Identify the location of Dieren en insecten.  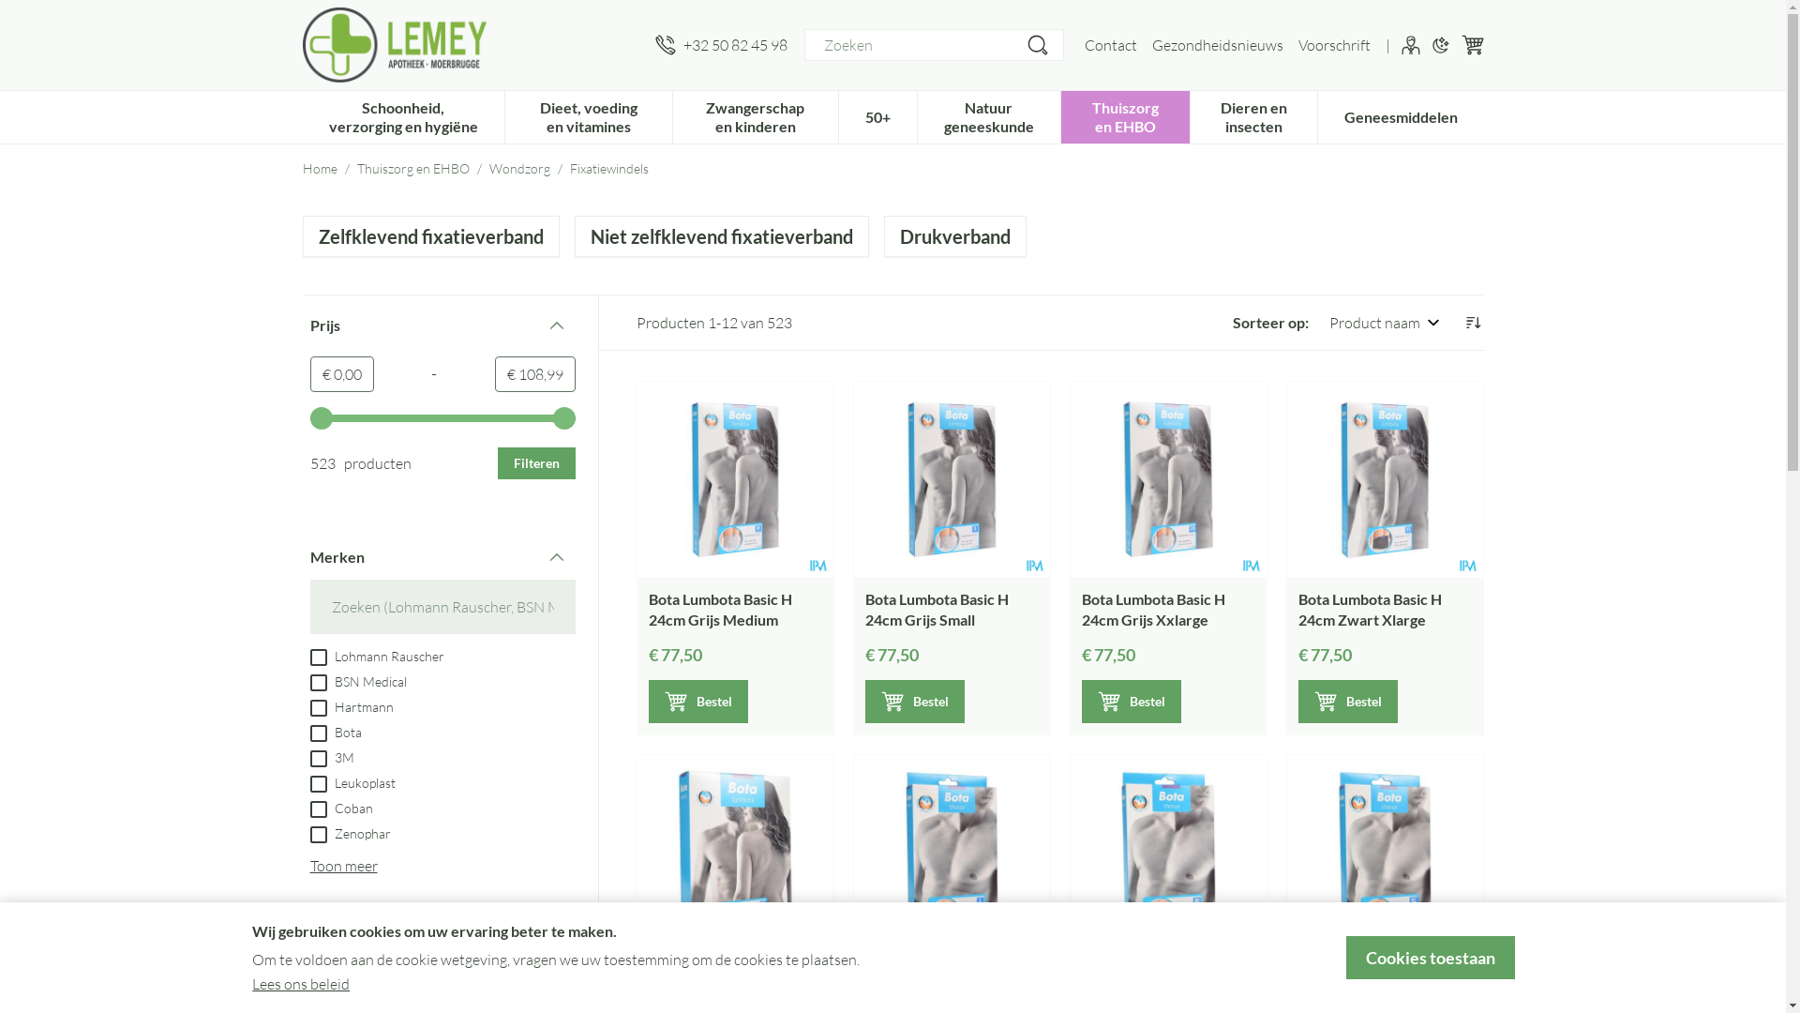
(1253, 115).